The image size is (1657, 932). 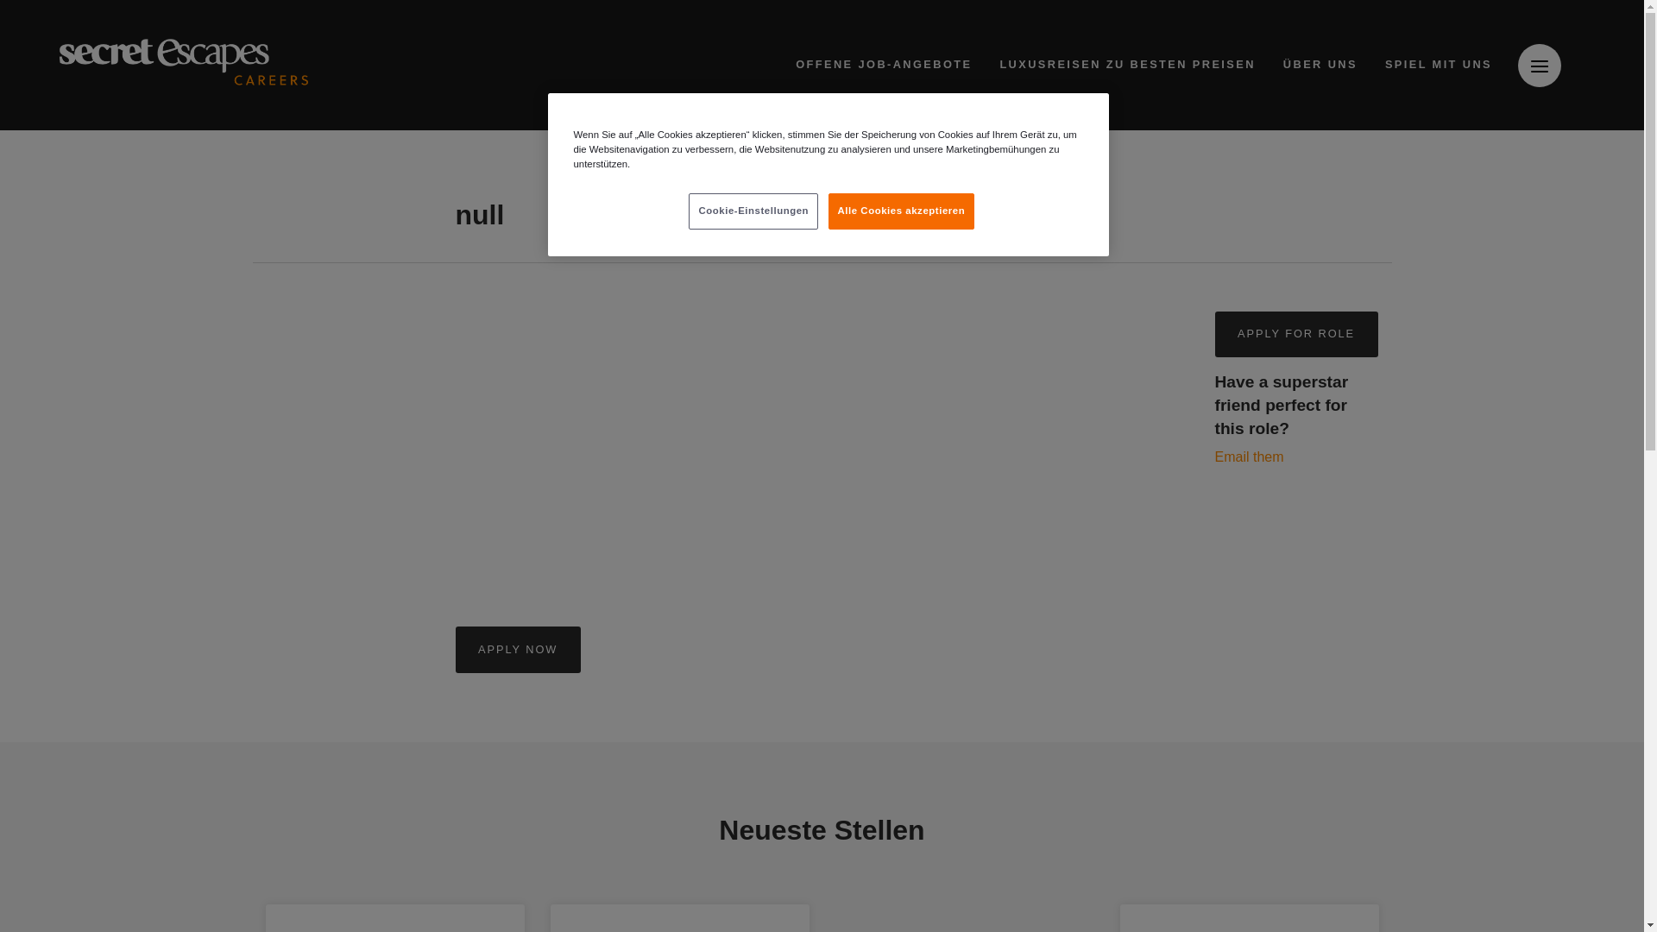 I want to click on APPLY NOW, so click(x=518, y=649).